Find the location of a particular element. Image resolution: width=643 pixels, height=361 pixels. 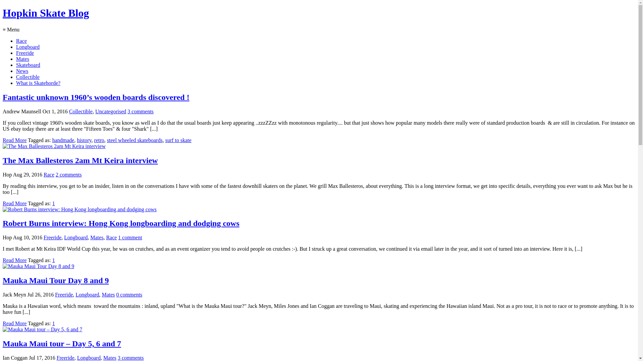

Mates is located at coordinates (110, 358).